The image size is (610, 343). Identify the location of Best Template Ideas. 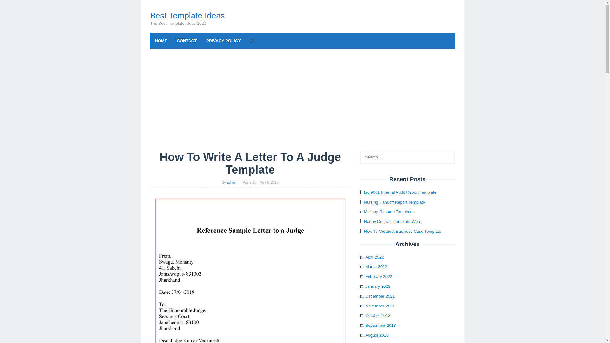
(187, 15).